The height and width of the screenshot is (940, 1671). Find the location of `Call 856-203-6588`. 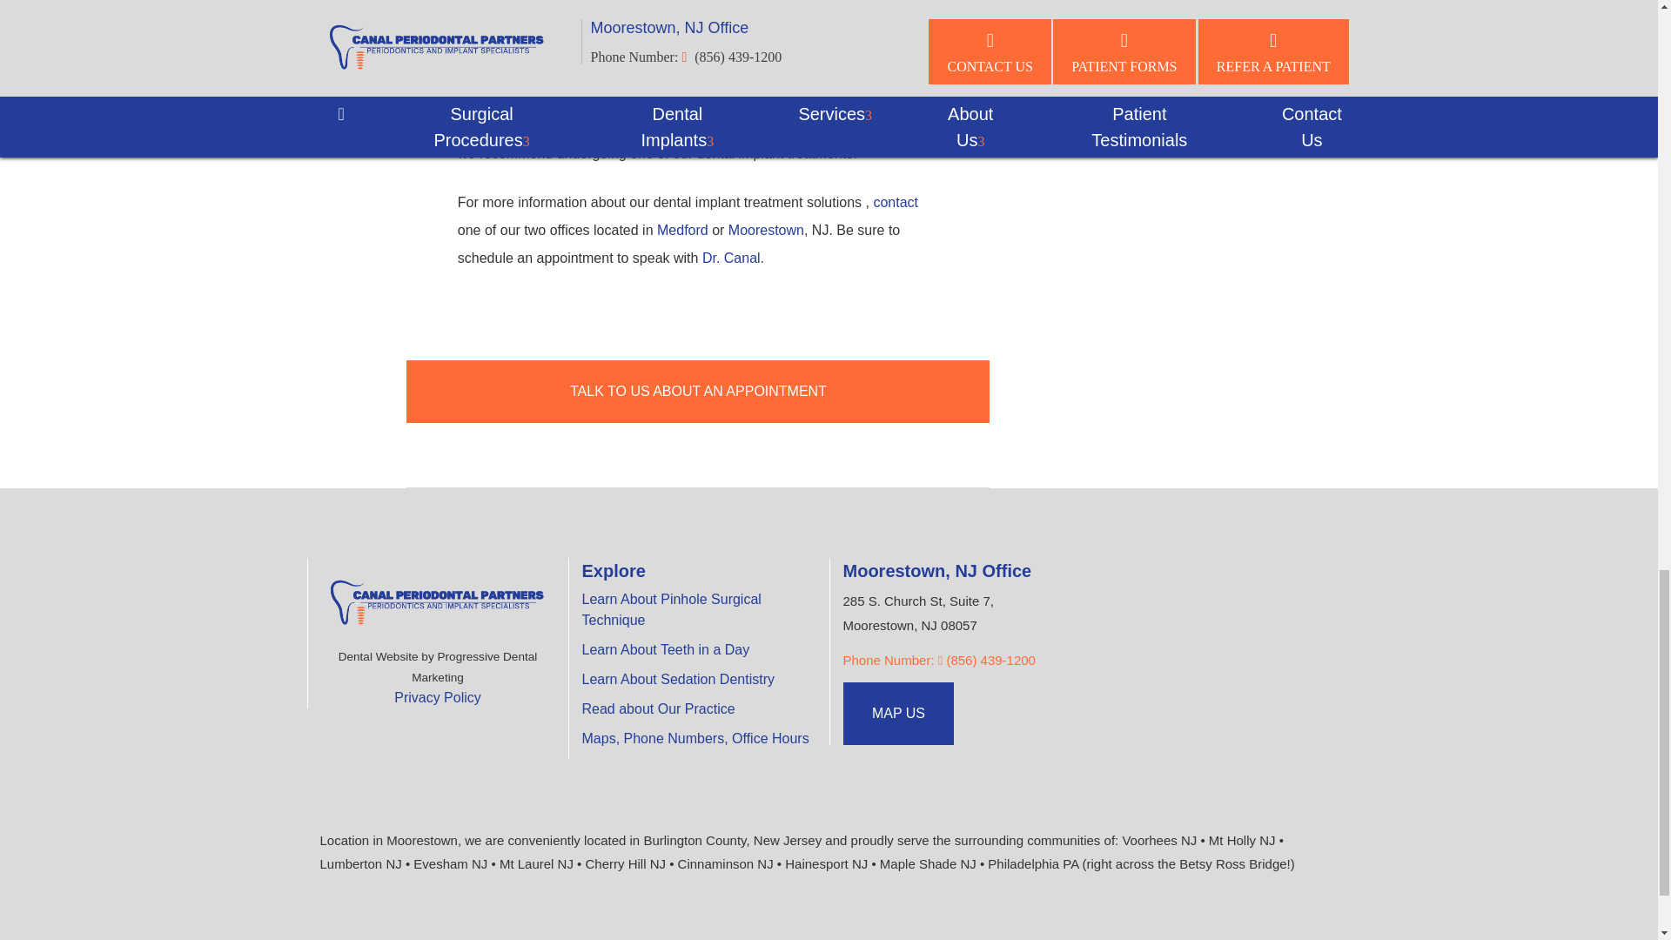

Call 856-203-6588 is located at coordinates (938, 660).